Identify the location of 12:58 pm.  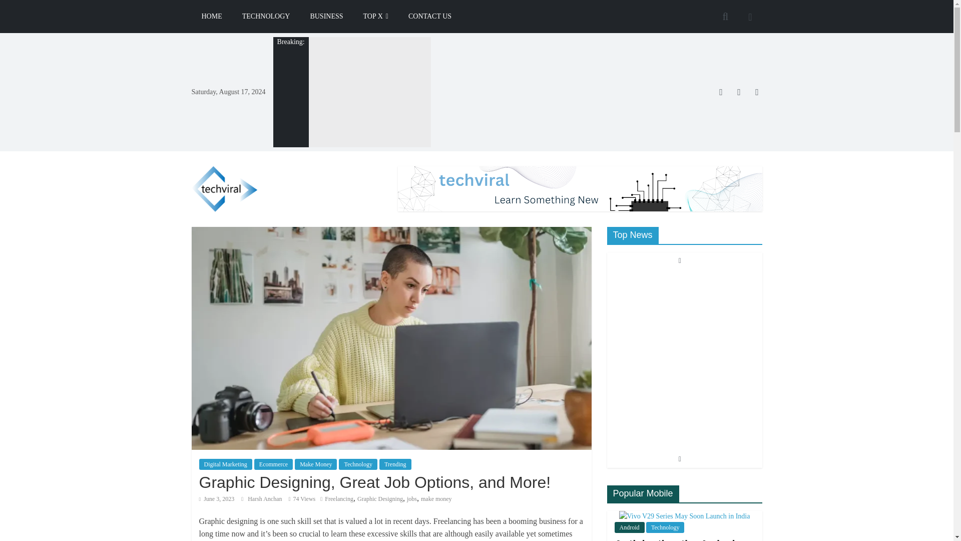
(216, 499).